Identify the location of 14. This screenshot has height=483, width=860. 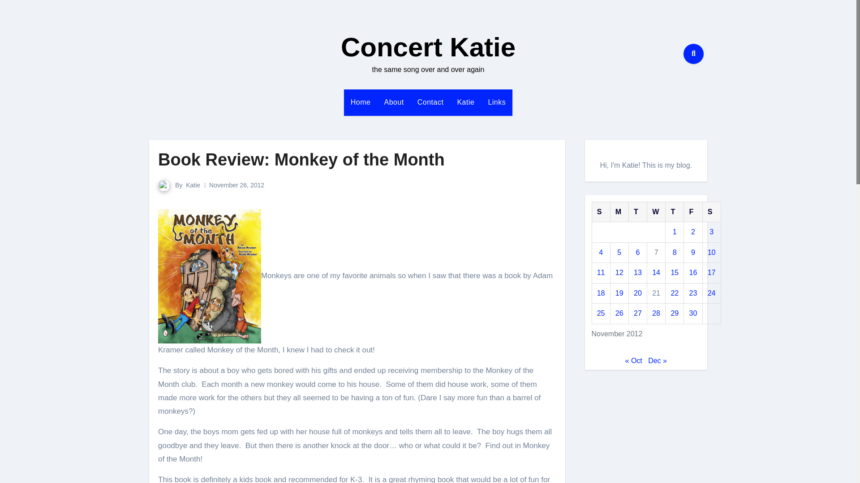
(656, 272).